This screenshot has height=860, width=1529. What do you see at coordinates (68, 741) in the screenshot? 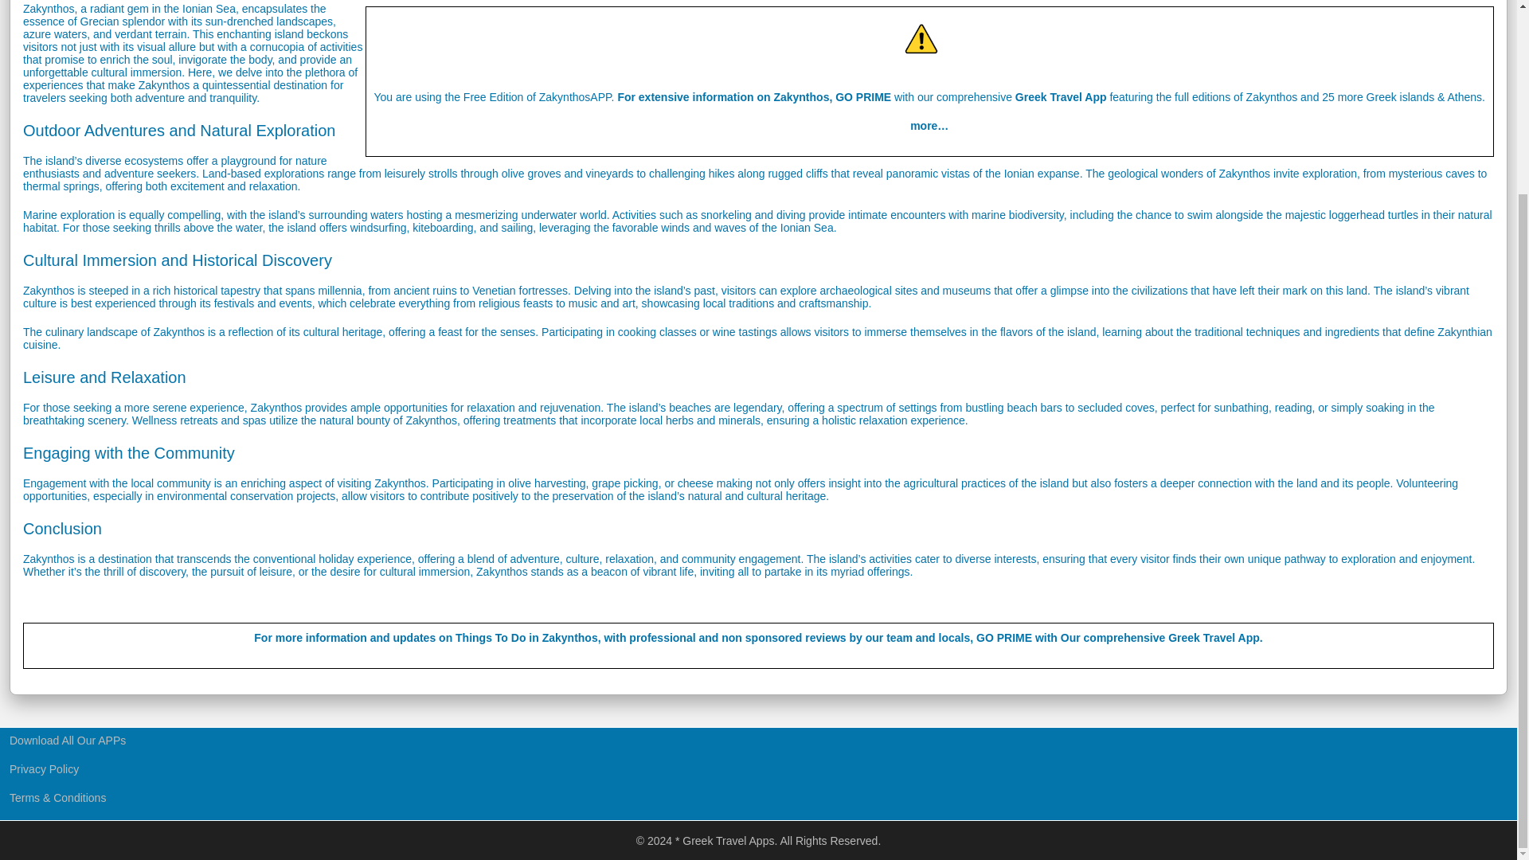
I see `Download All Our APPs ` at bounding box center [68, 741].